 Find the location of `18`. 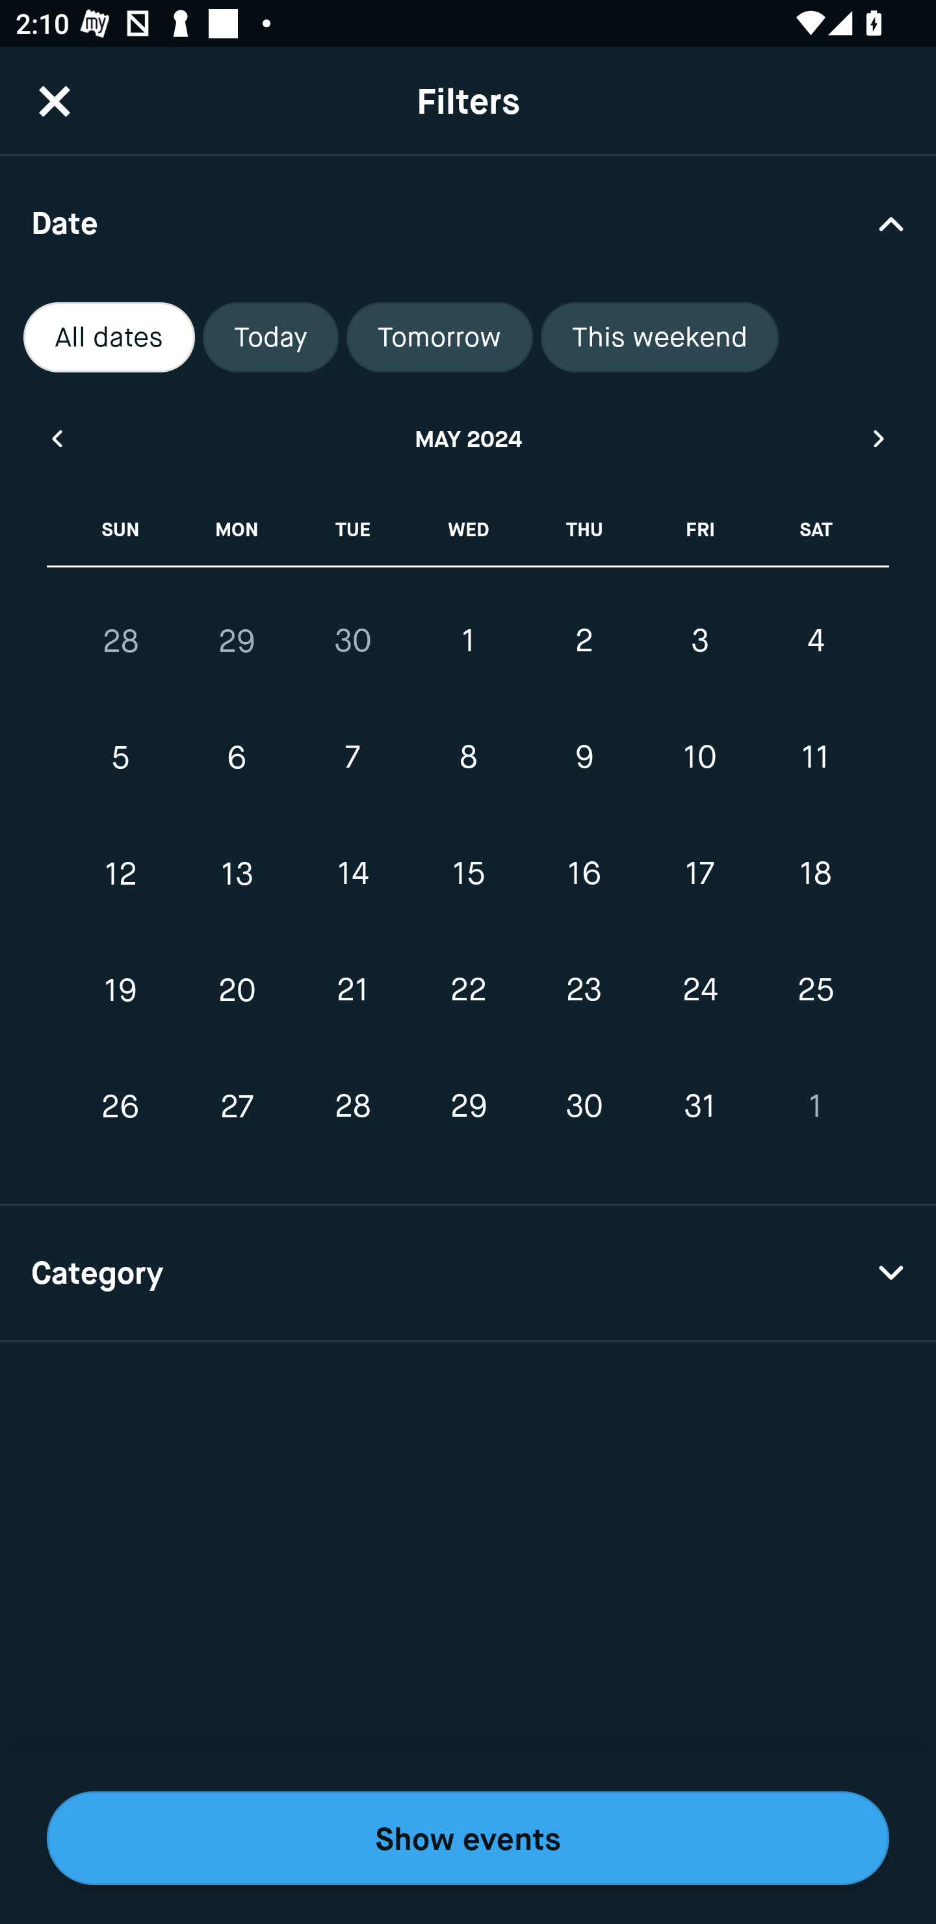

18 is located at coordinates (815, 874).